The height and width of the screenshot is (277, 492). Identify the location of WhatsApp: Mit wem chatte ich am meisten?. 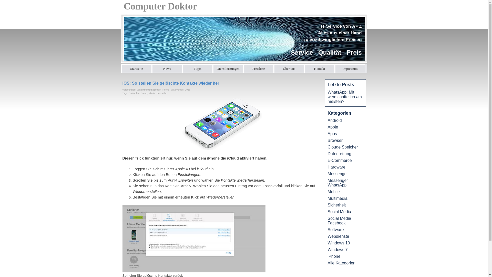
(344, 97).